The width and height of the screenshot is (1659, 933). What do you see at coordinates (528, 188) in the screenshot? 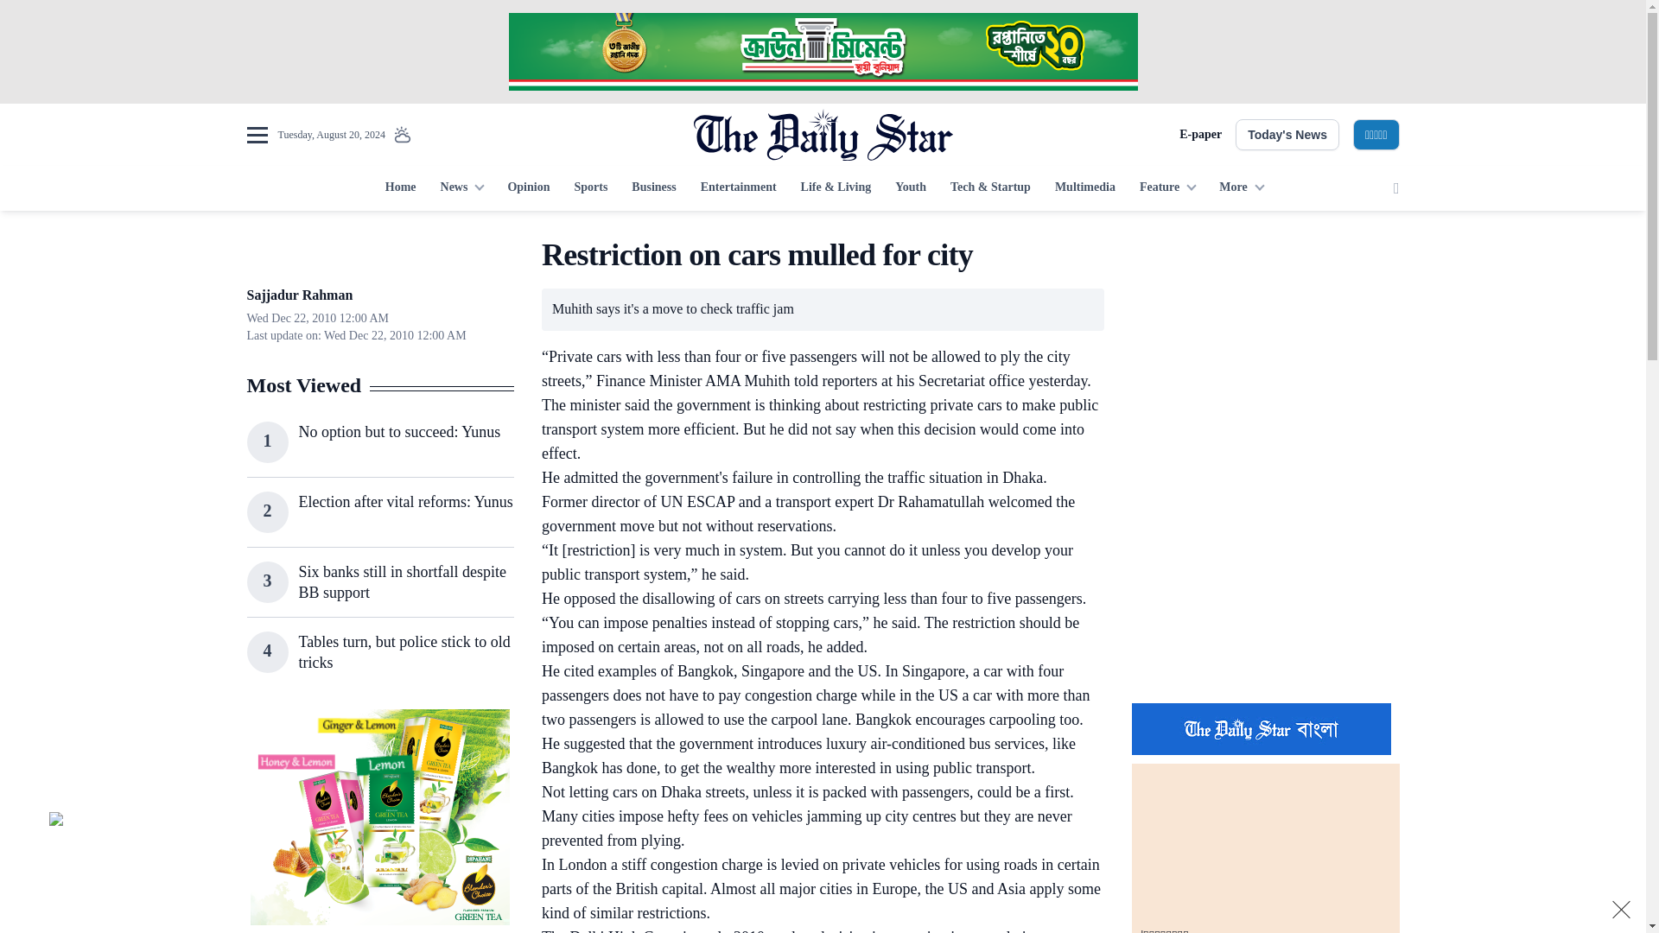
I see `Opinion` at bounding box center [528, 188].